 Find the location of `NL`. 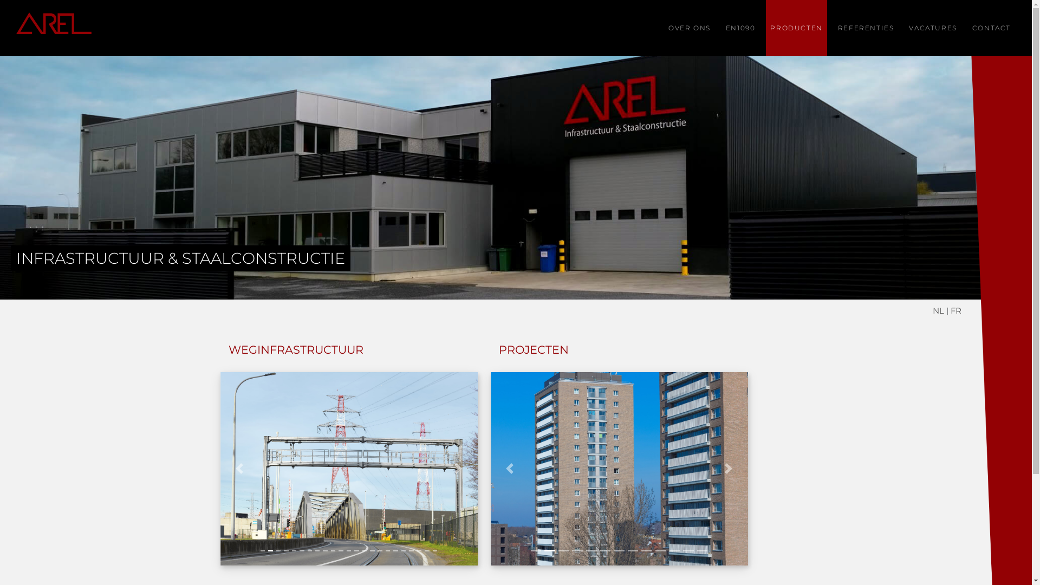

NL is located at coordinates (938, 311).